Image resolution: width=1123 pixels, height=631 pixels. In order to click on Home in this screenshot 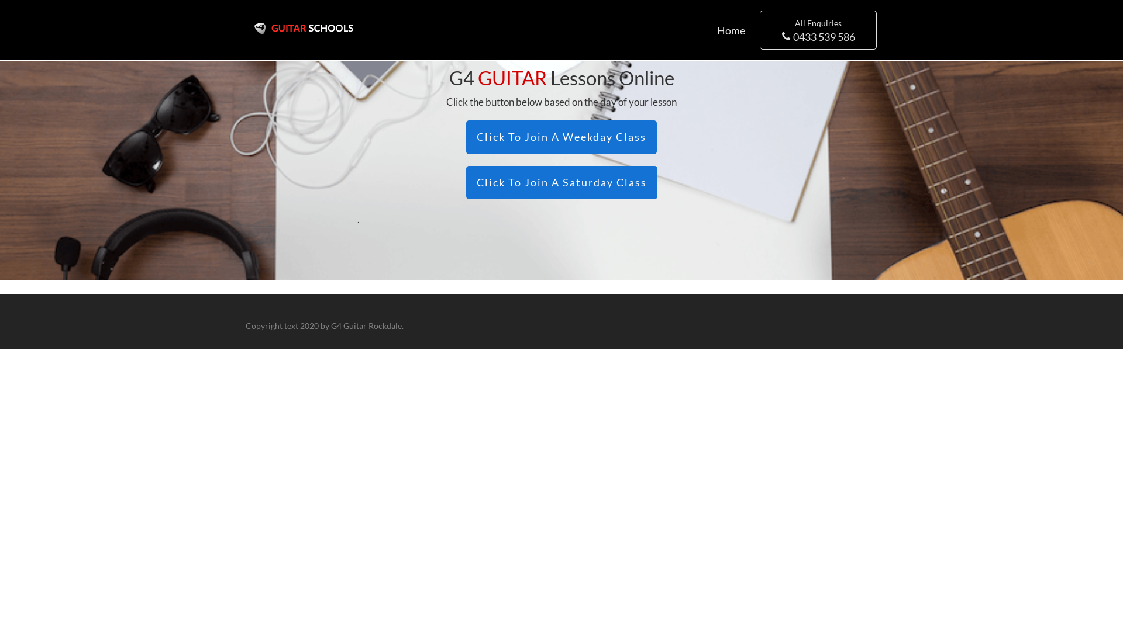, I will do `click(731, 30)`.